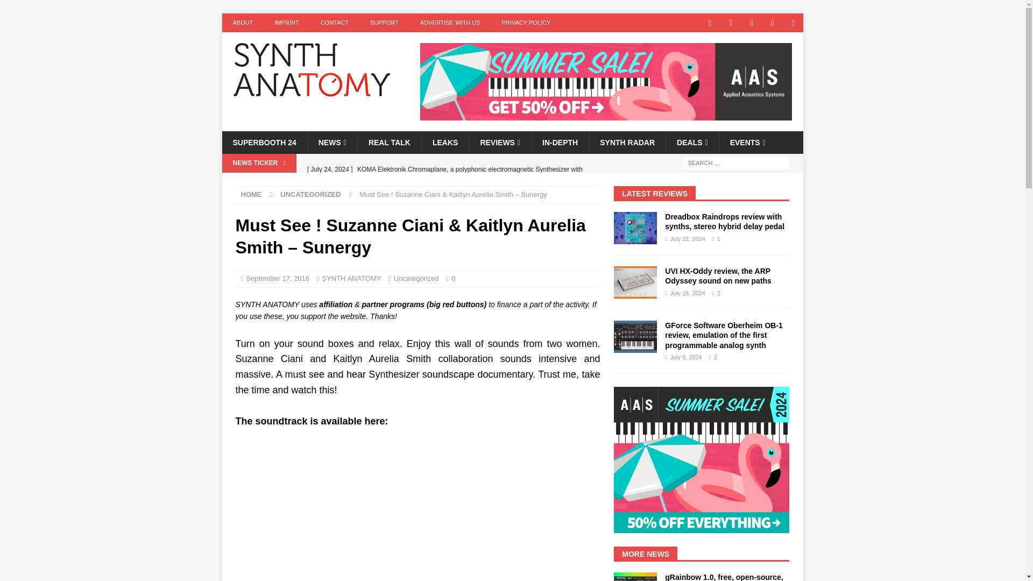  What do you see at coordinates (242, 23) in the screenshot?
I see `ABOUT` at bounding box center [242, 23].